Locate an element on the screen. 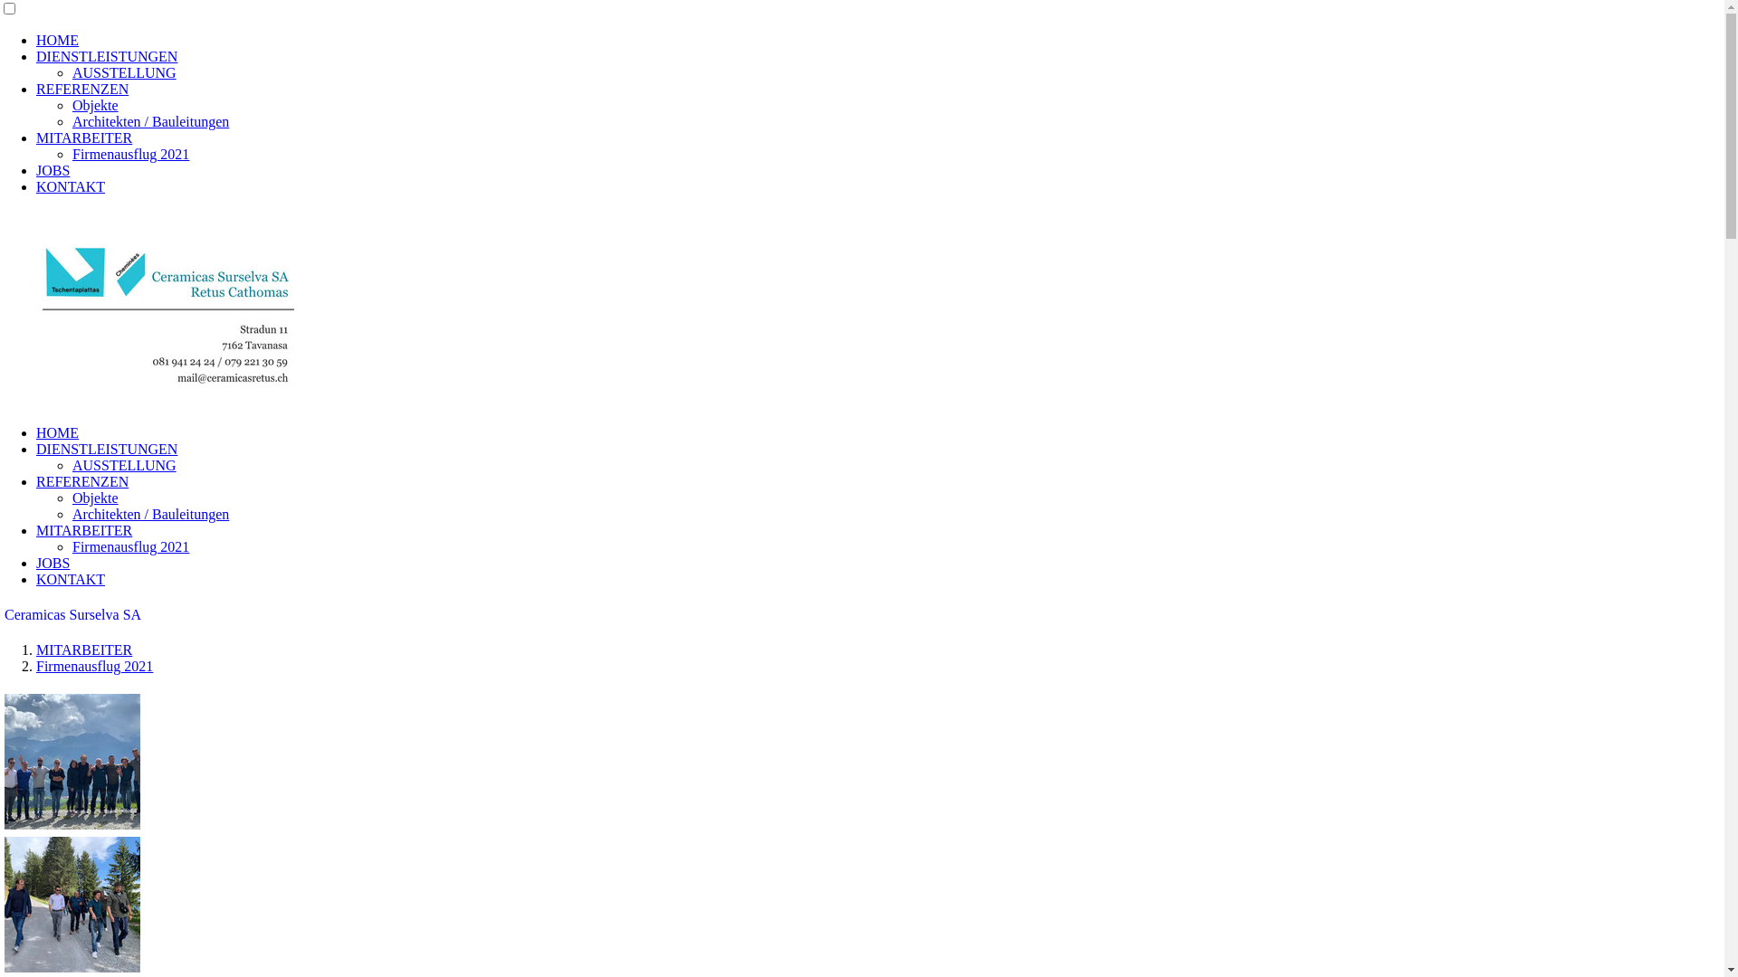 The width and height of the screenshot is (1738, 977). HOME is located at coordinates (58, 40).